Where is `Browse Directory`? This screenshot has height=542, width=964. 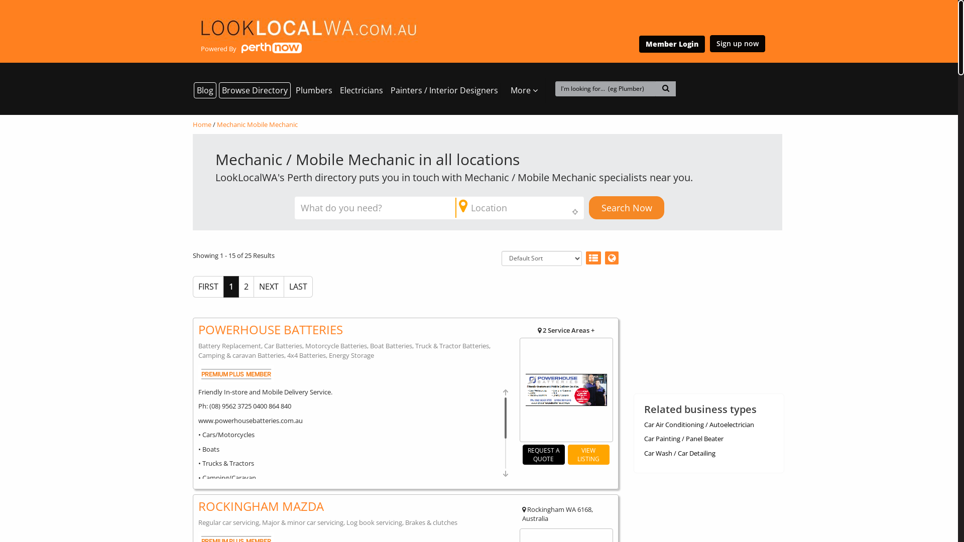
Browse Directory is located at coordinates (255, 90).